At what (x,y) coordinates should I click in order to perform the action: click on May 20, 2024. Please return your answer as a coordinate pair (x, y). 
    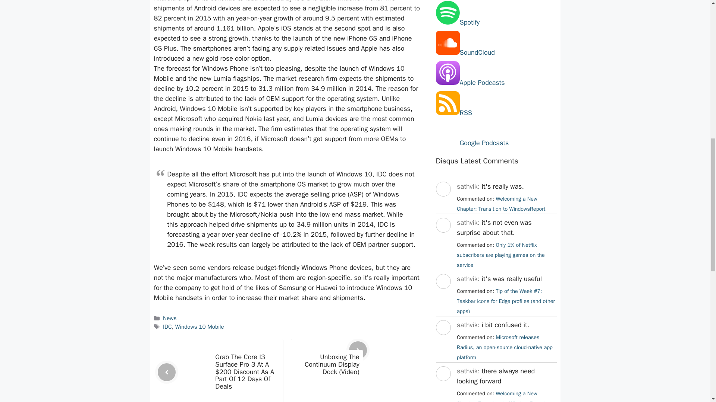
    Looking at the image, I should click on (500, 396).